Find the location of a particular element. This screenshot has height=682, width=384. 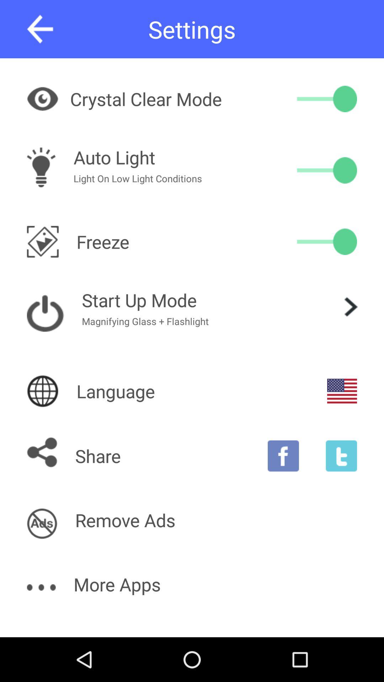

share on facebook is located at coordinates (283, 456).